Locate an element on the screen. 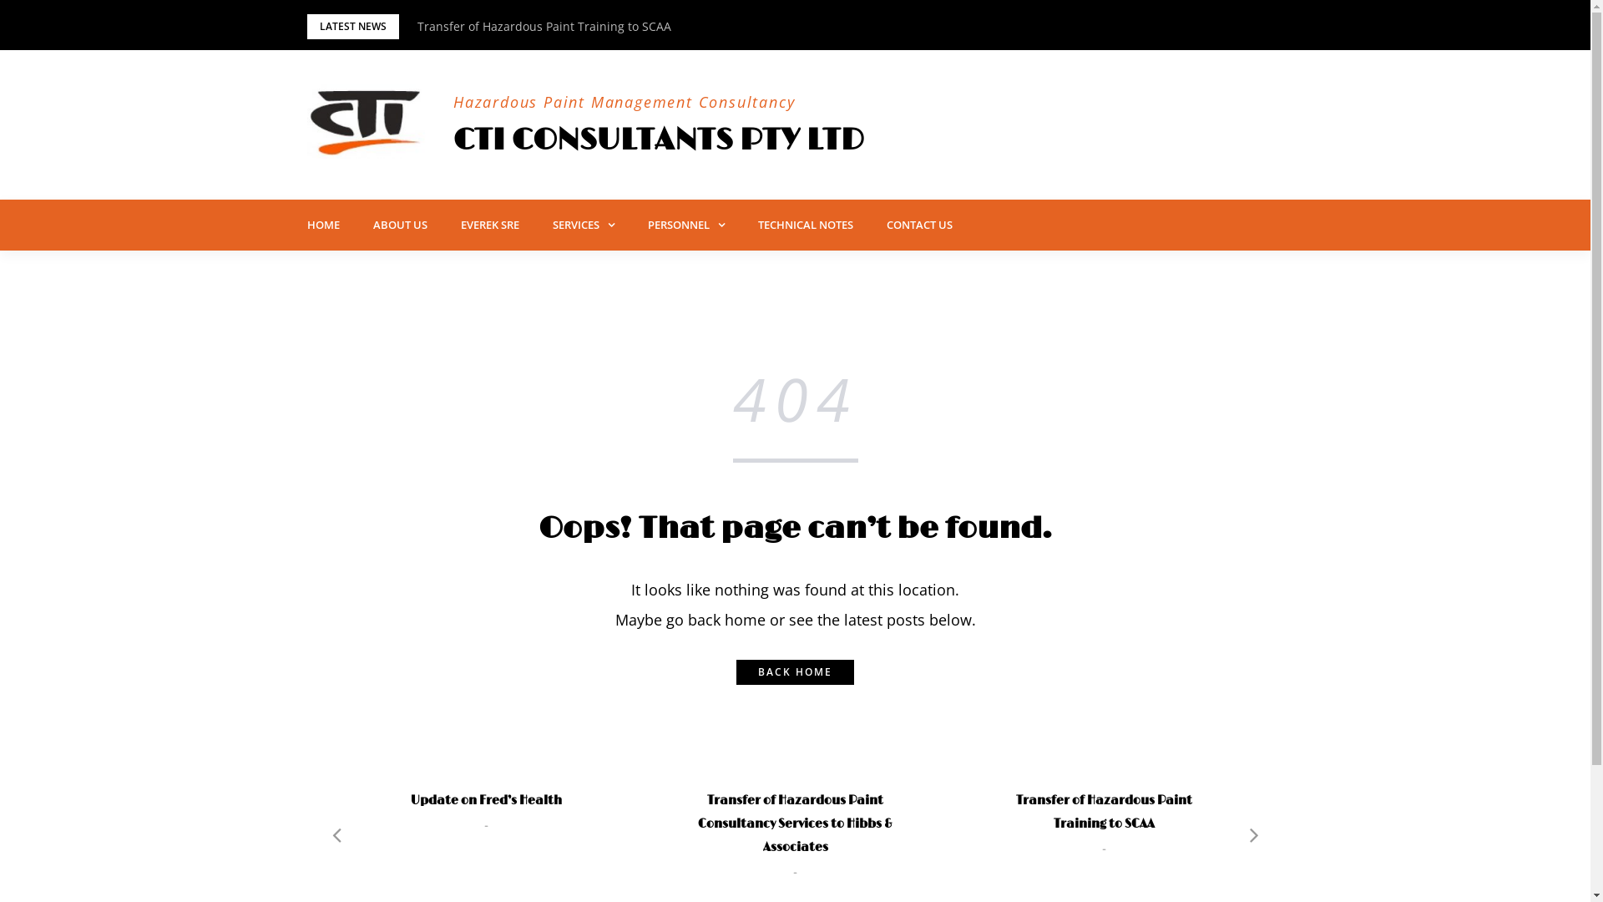 This screenshot has height=902, width=1603. EVEREK SRE is located at coordinates (490, 225).